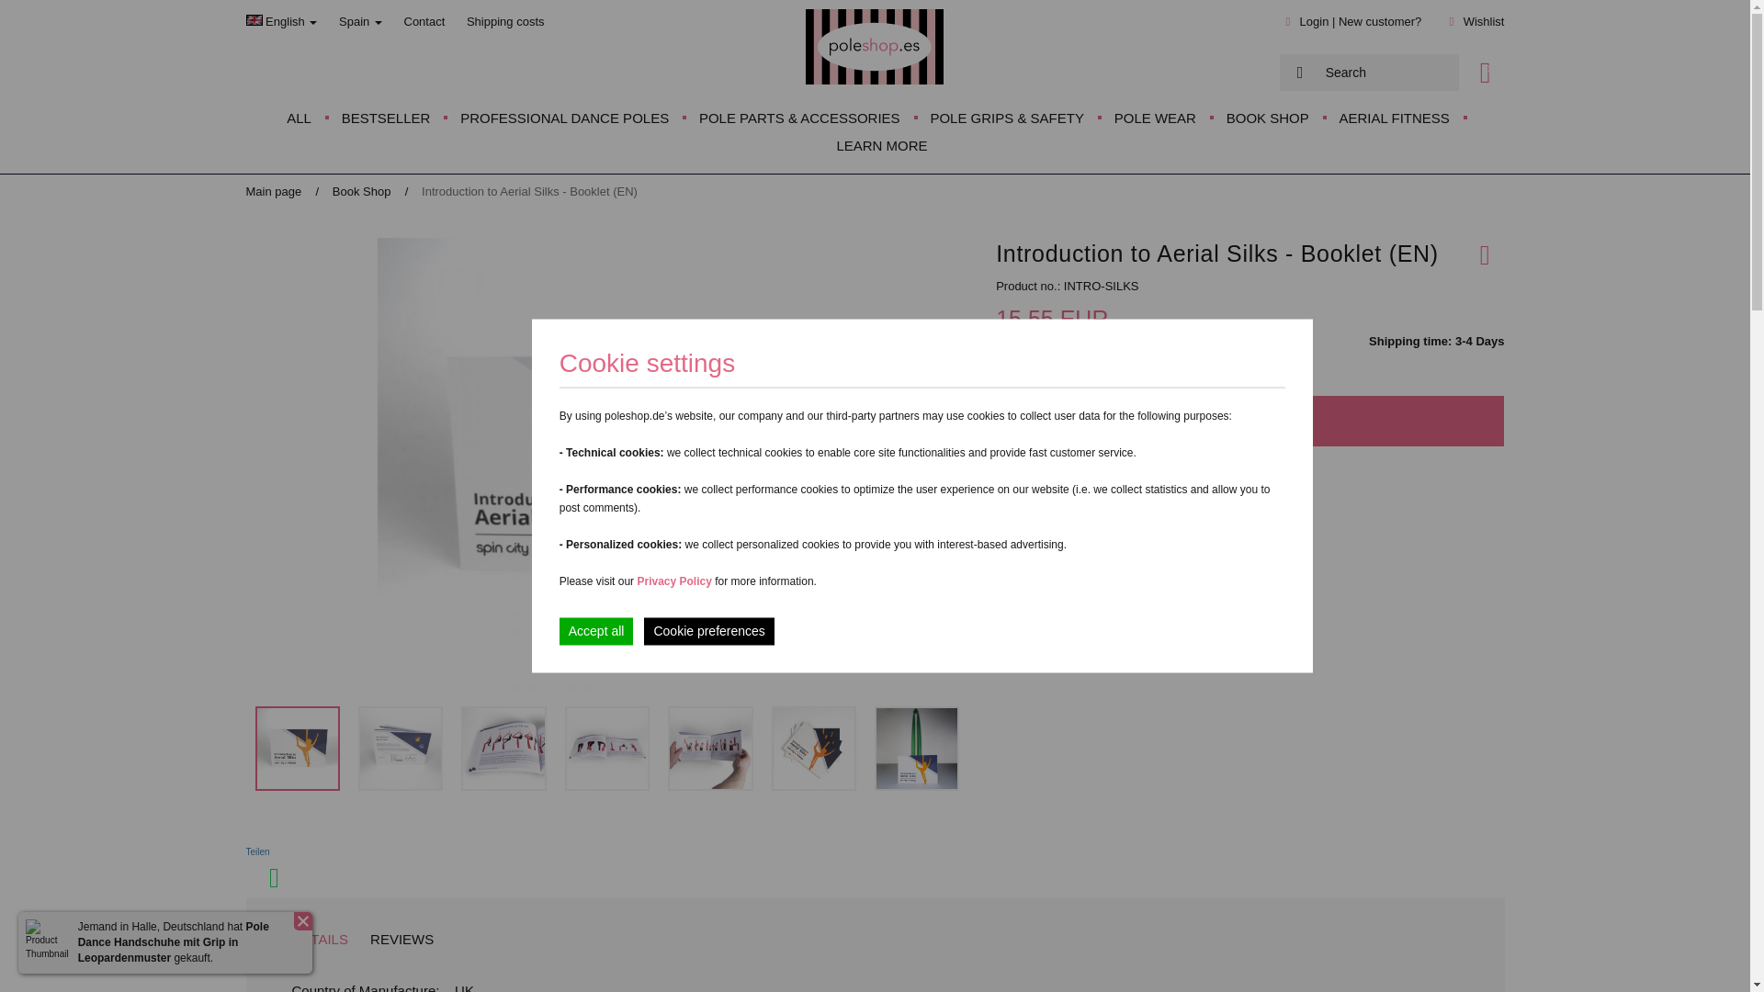  Describe the element at coordinates (505, 22) in the screenshot. I see `Information` at that location.